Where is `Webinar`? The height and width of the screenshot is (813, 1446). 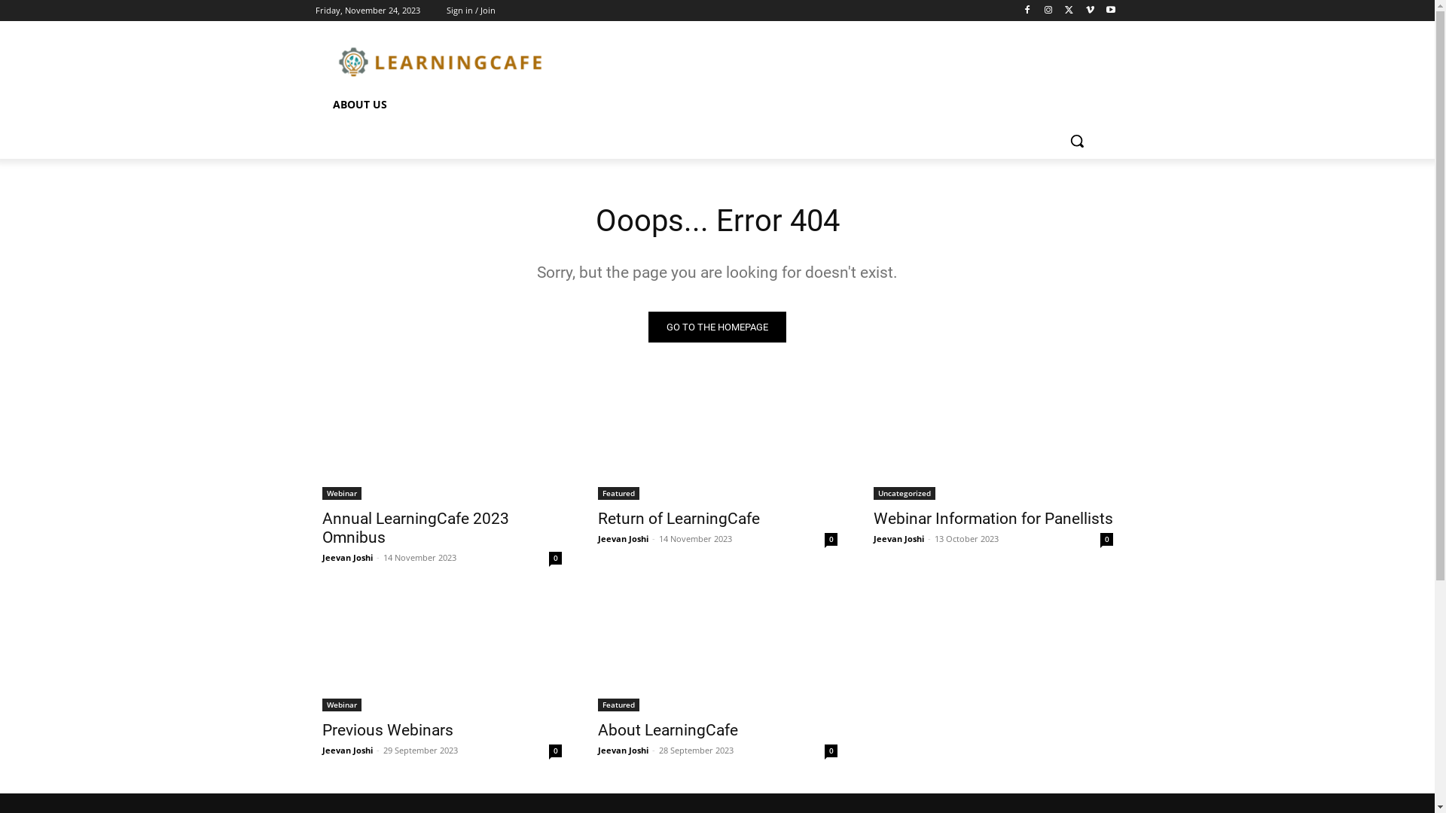 Webinar is located at coordinates (342, 705).